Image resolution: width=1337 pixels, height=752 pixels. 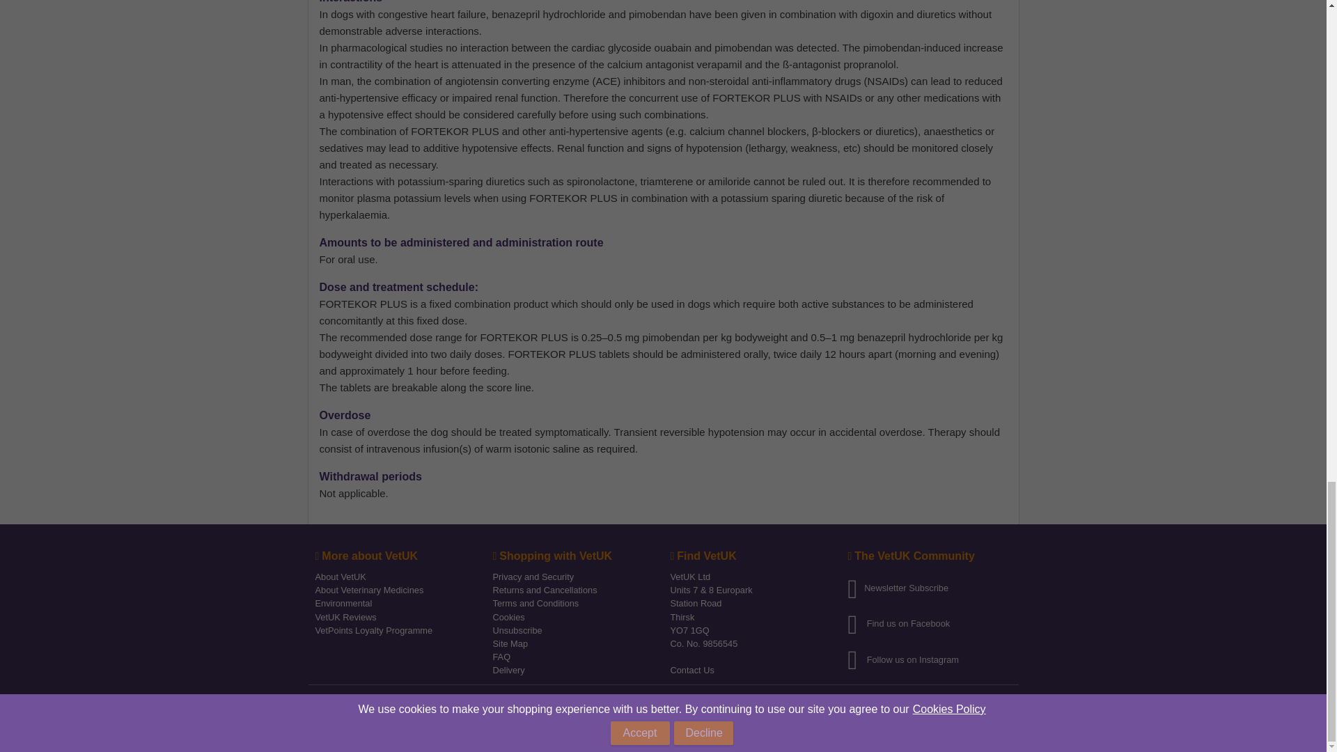 What do you see at coordinates (533, 575) in the screenshot?
I see `Privacy and Security` at bounding box center [533, 575].